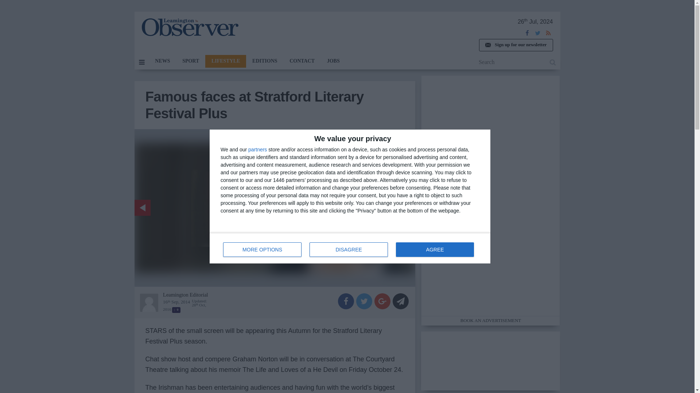  What do you see at coordinates (516, 45) in the screenshot?
I see `The Leamington Observer` at bounding box center [516, 45].